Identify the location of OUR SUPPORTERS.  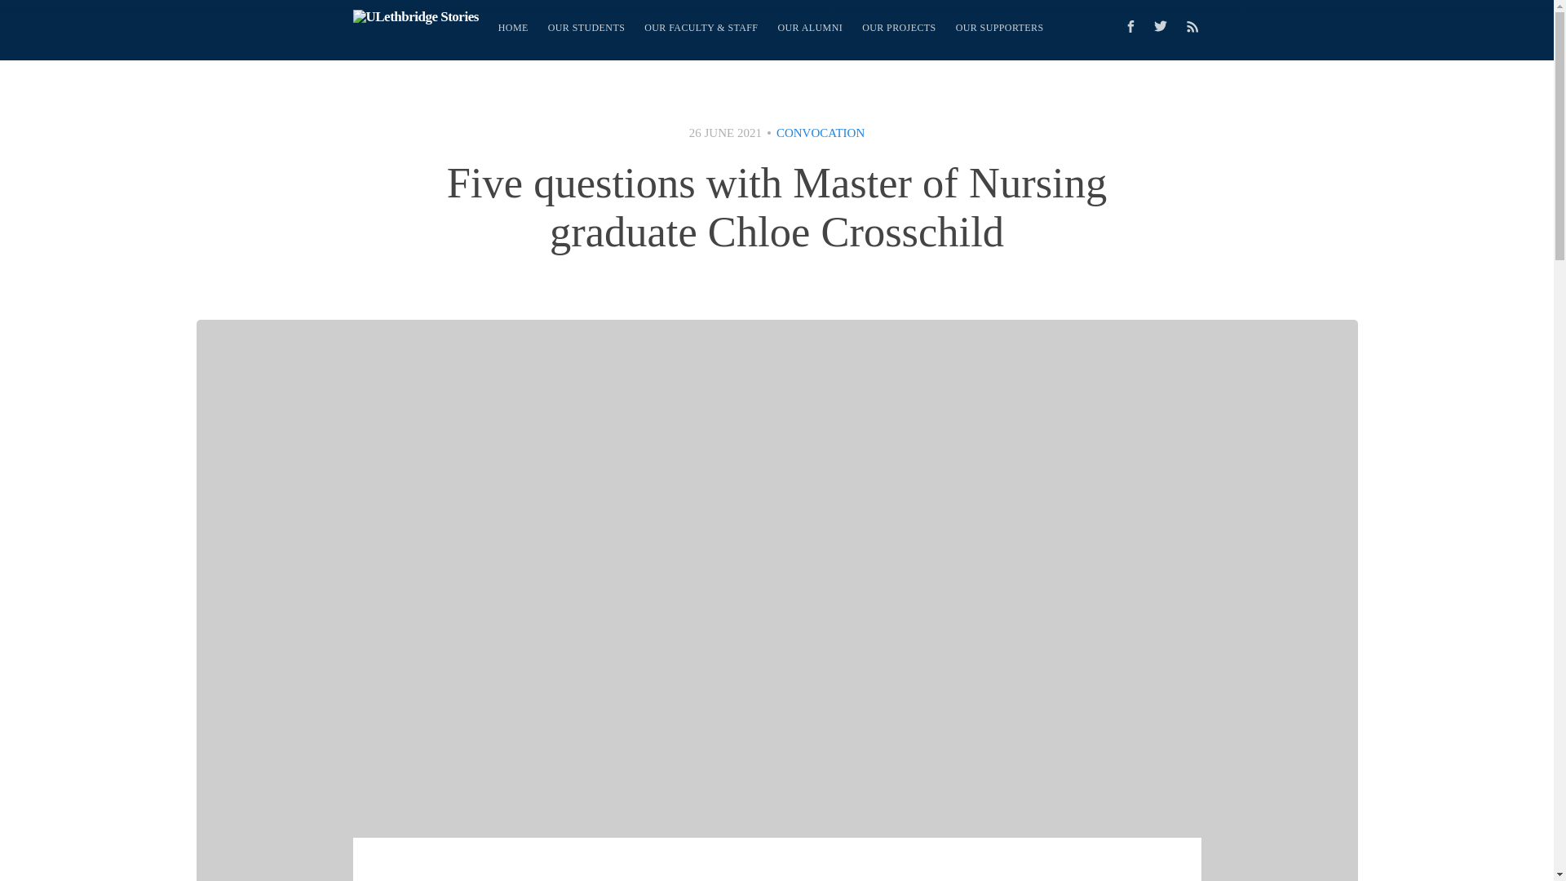
(1000, 28).